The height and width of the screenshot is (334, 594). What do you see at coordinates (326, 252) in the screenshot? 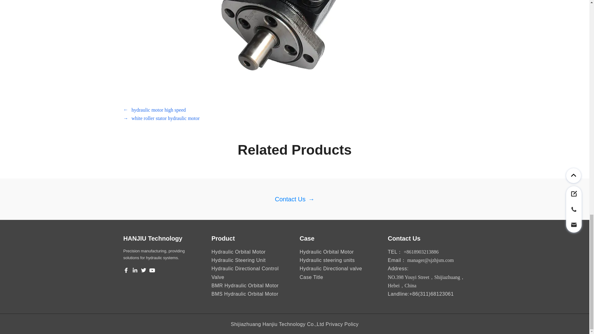
I see `Hydraulic Orbital Motor` at bounding box center [326, 252].